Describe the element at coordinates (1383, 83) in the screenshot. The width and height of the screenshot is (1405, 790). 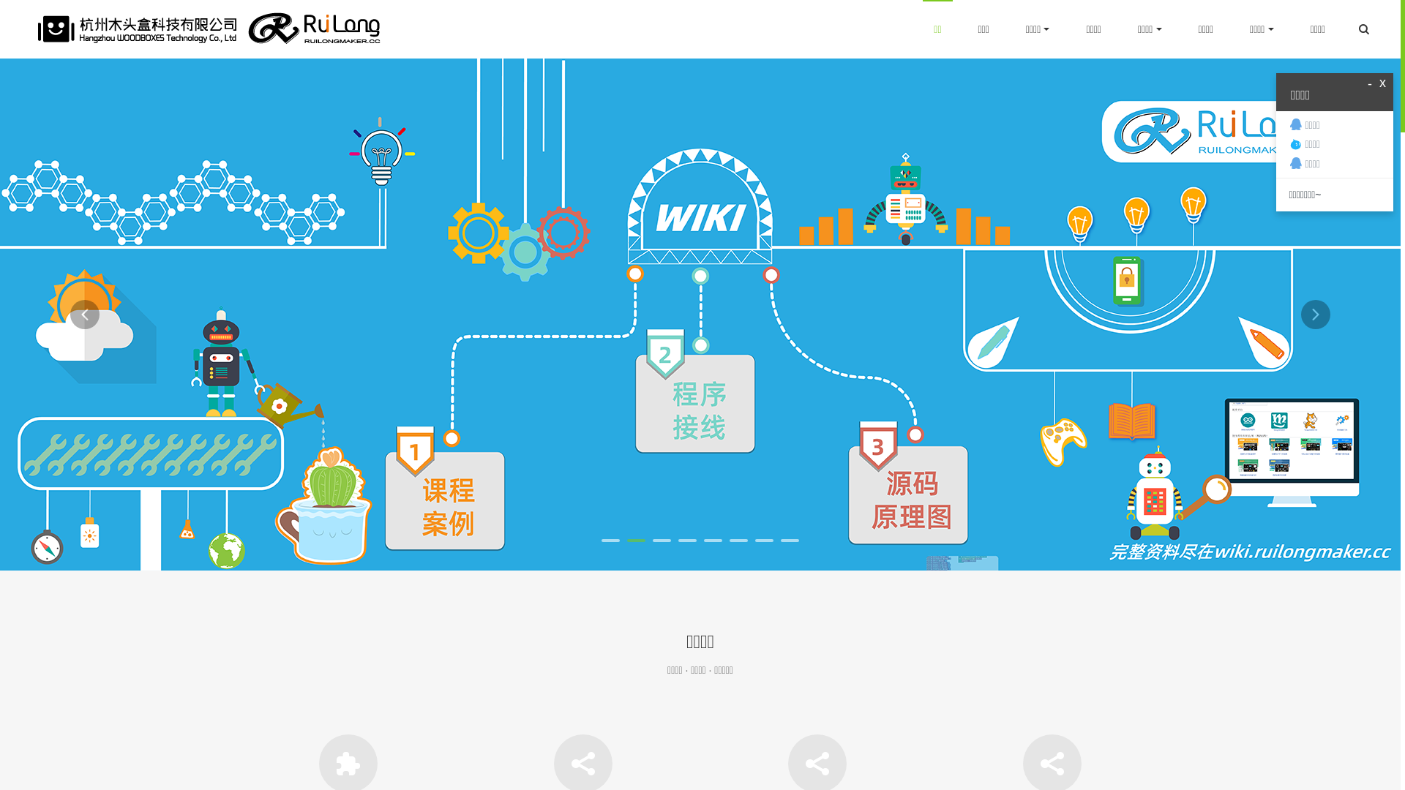
I see `x` at that location.